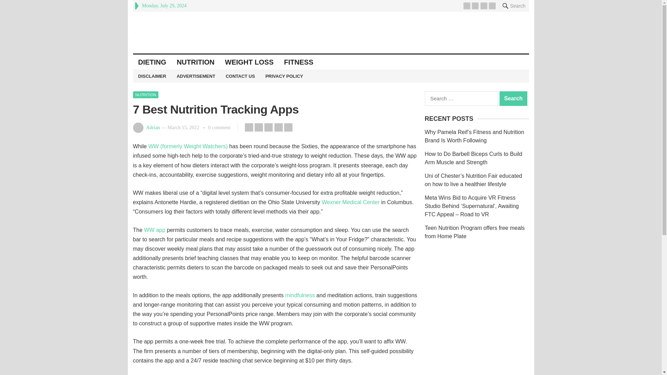 This screenshot has width=667, height=375. What do you see at coordinates (240, 76) in the screenshot?
I see `CONTACT US` at bounding box center [240, 76].